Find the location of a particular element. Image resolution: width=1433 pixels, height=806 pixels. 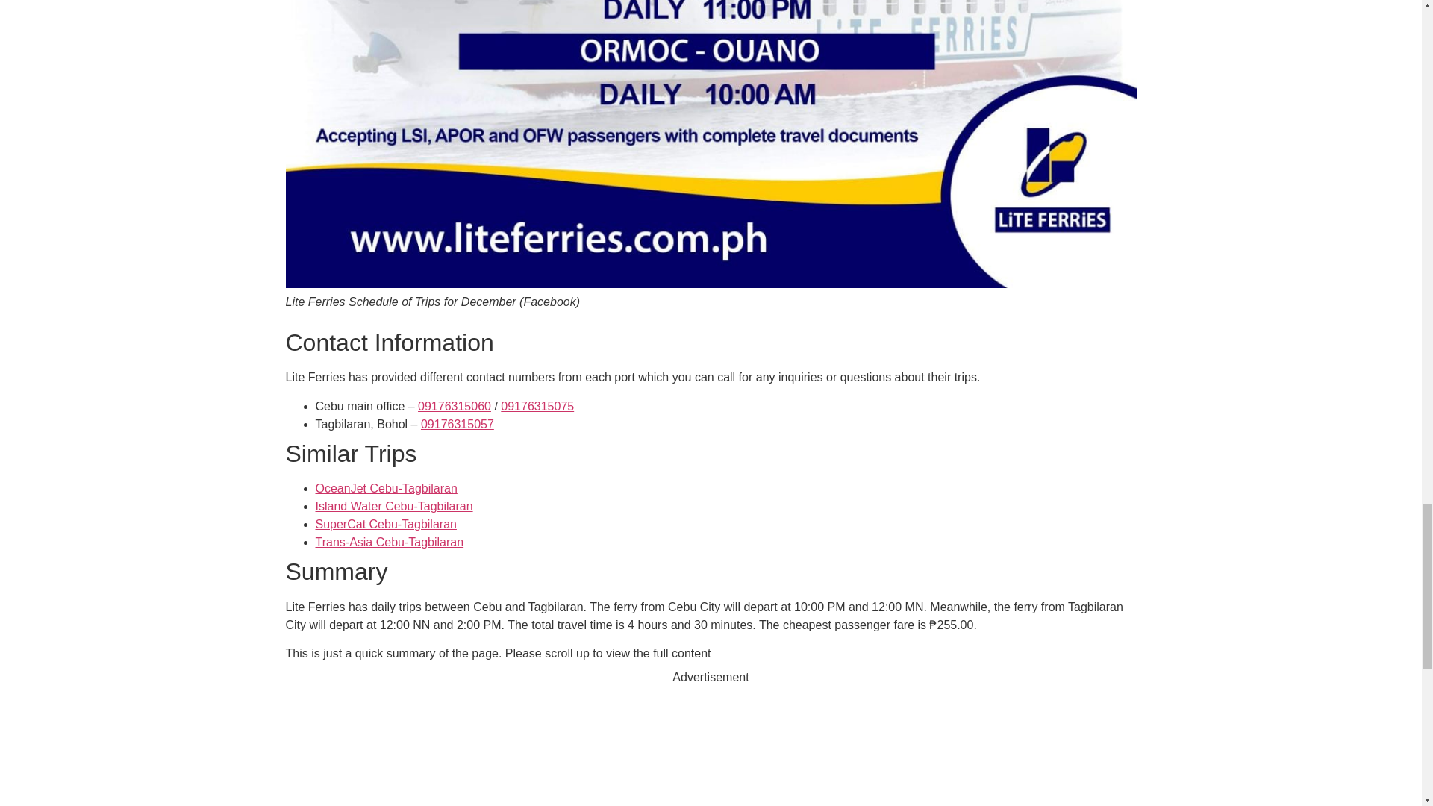

OceanJet Cebu-Tagbilaran is located at coordinates (386, 488).